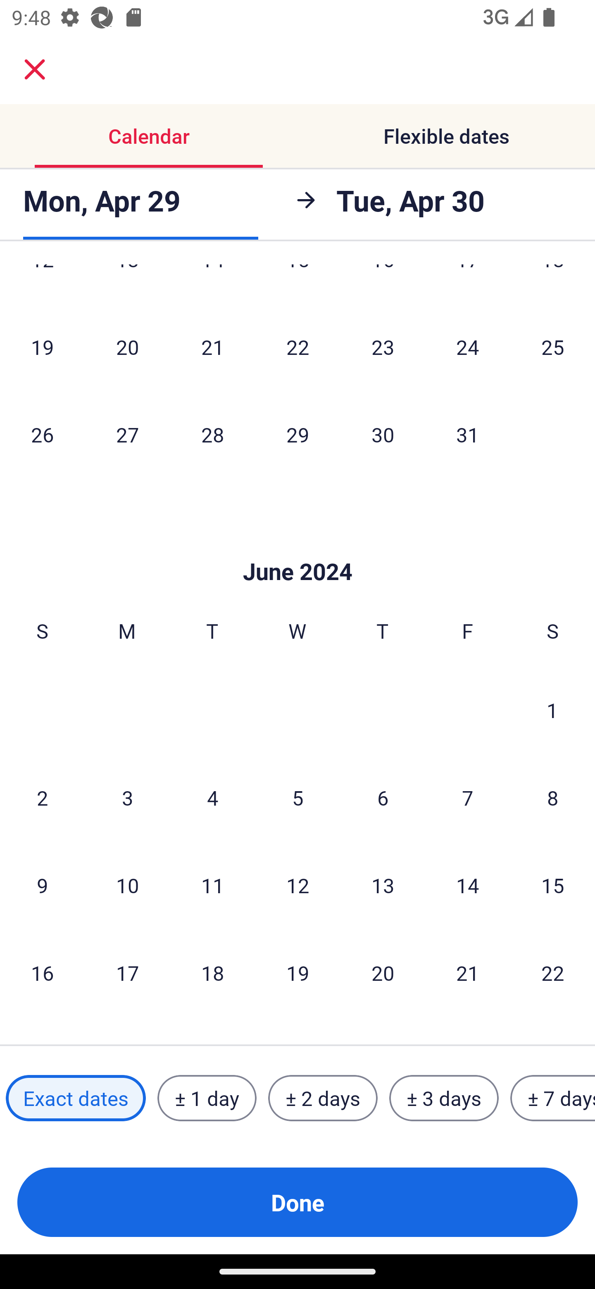 The width and height of the screenshot is (595, 1289). What do you see at coordinates (552, 710) in the screenshot?
I see `1 Saturday, June 1, 2024` at bounding box center [552, 710].